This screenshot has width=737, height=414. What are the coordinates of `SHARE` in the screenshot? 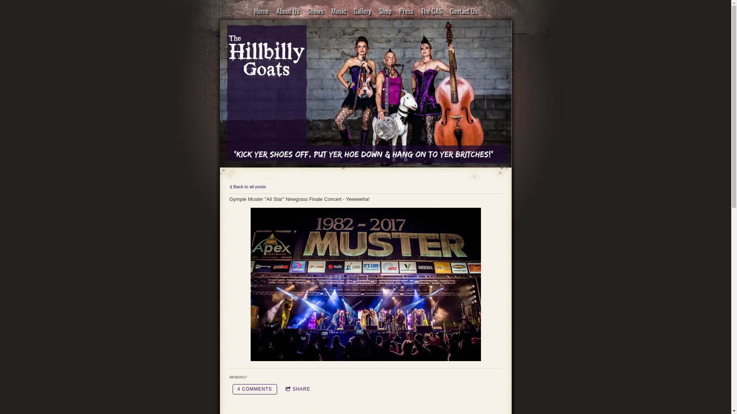 It's located at (298, 389).